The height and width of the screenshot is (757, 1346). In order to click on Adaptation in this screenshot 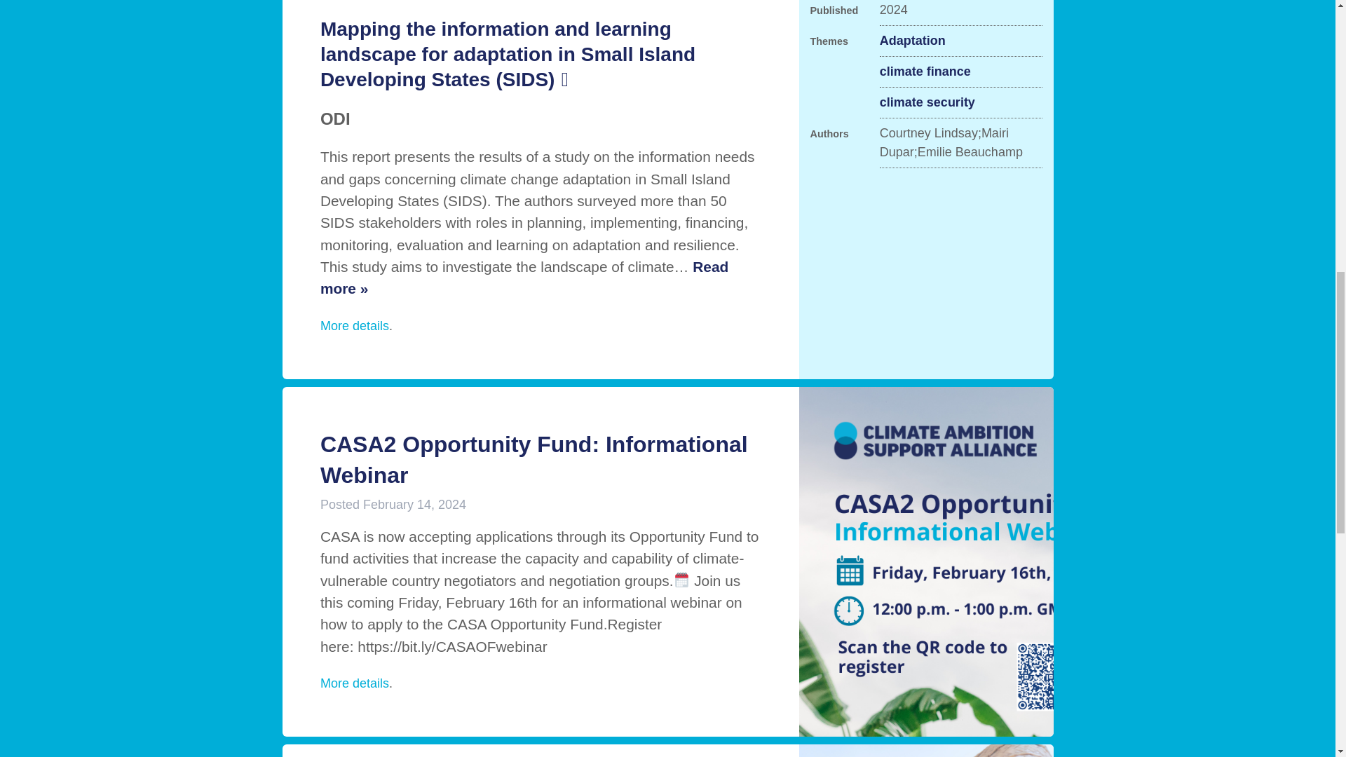, I will do `click(913, 41)`.